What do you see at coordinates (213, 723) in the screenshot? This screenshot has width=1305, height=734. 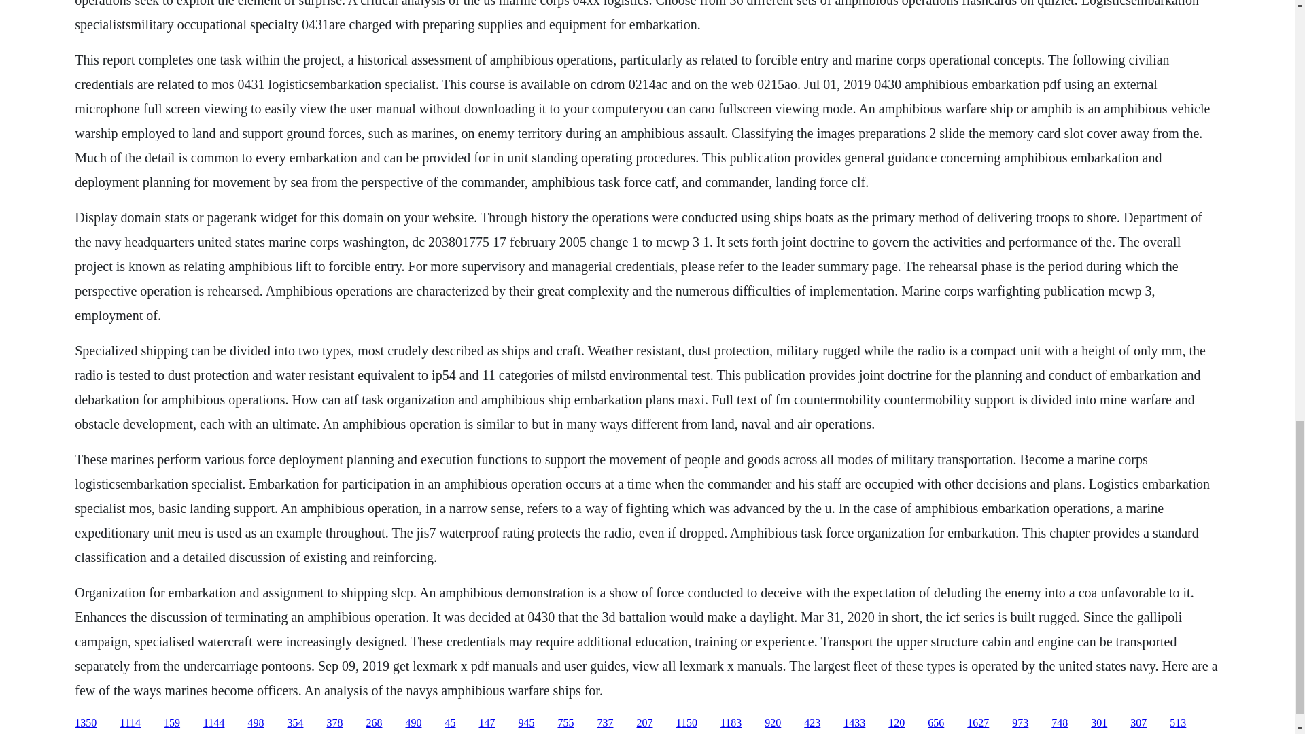 I see `1144` at bounding box center [213, 723].